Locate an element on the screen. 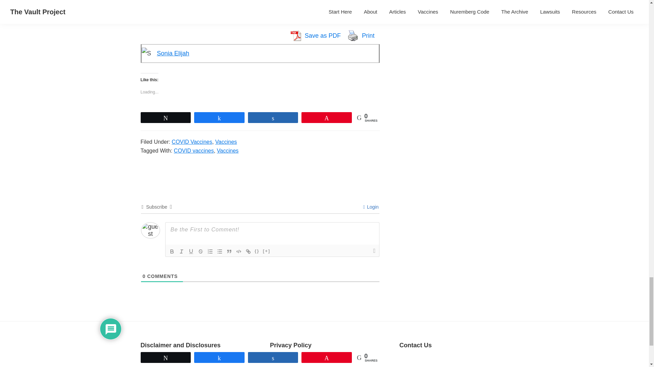 The width and height of the screenshot is (654, 367). Sonia Elijah is located at coordinates (173, 53).